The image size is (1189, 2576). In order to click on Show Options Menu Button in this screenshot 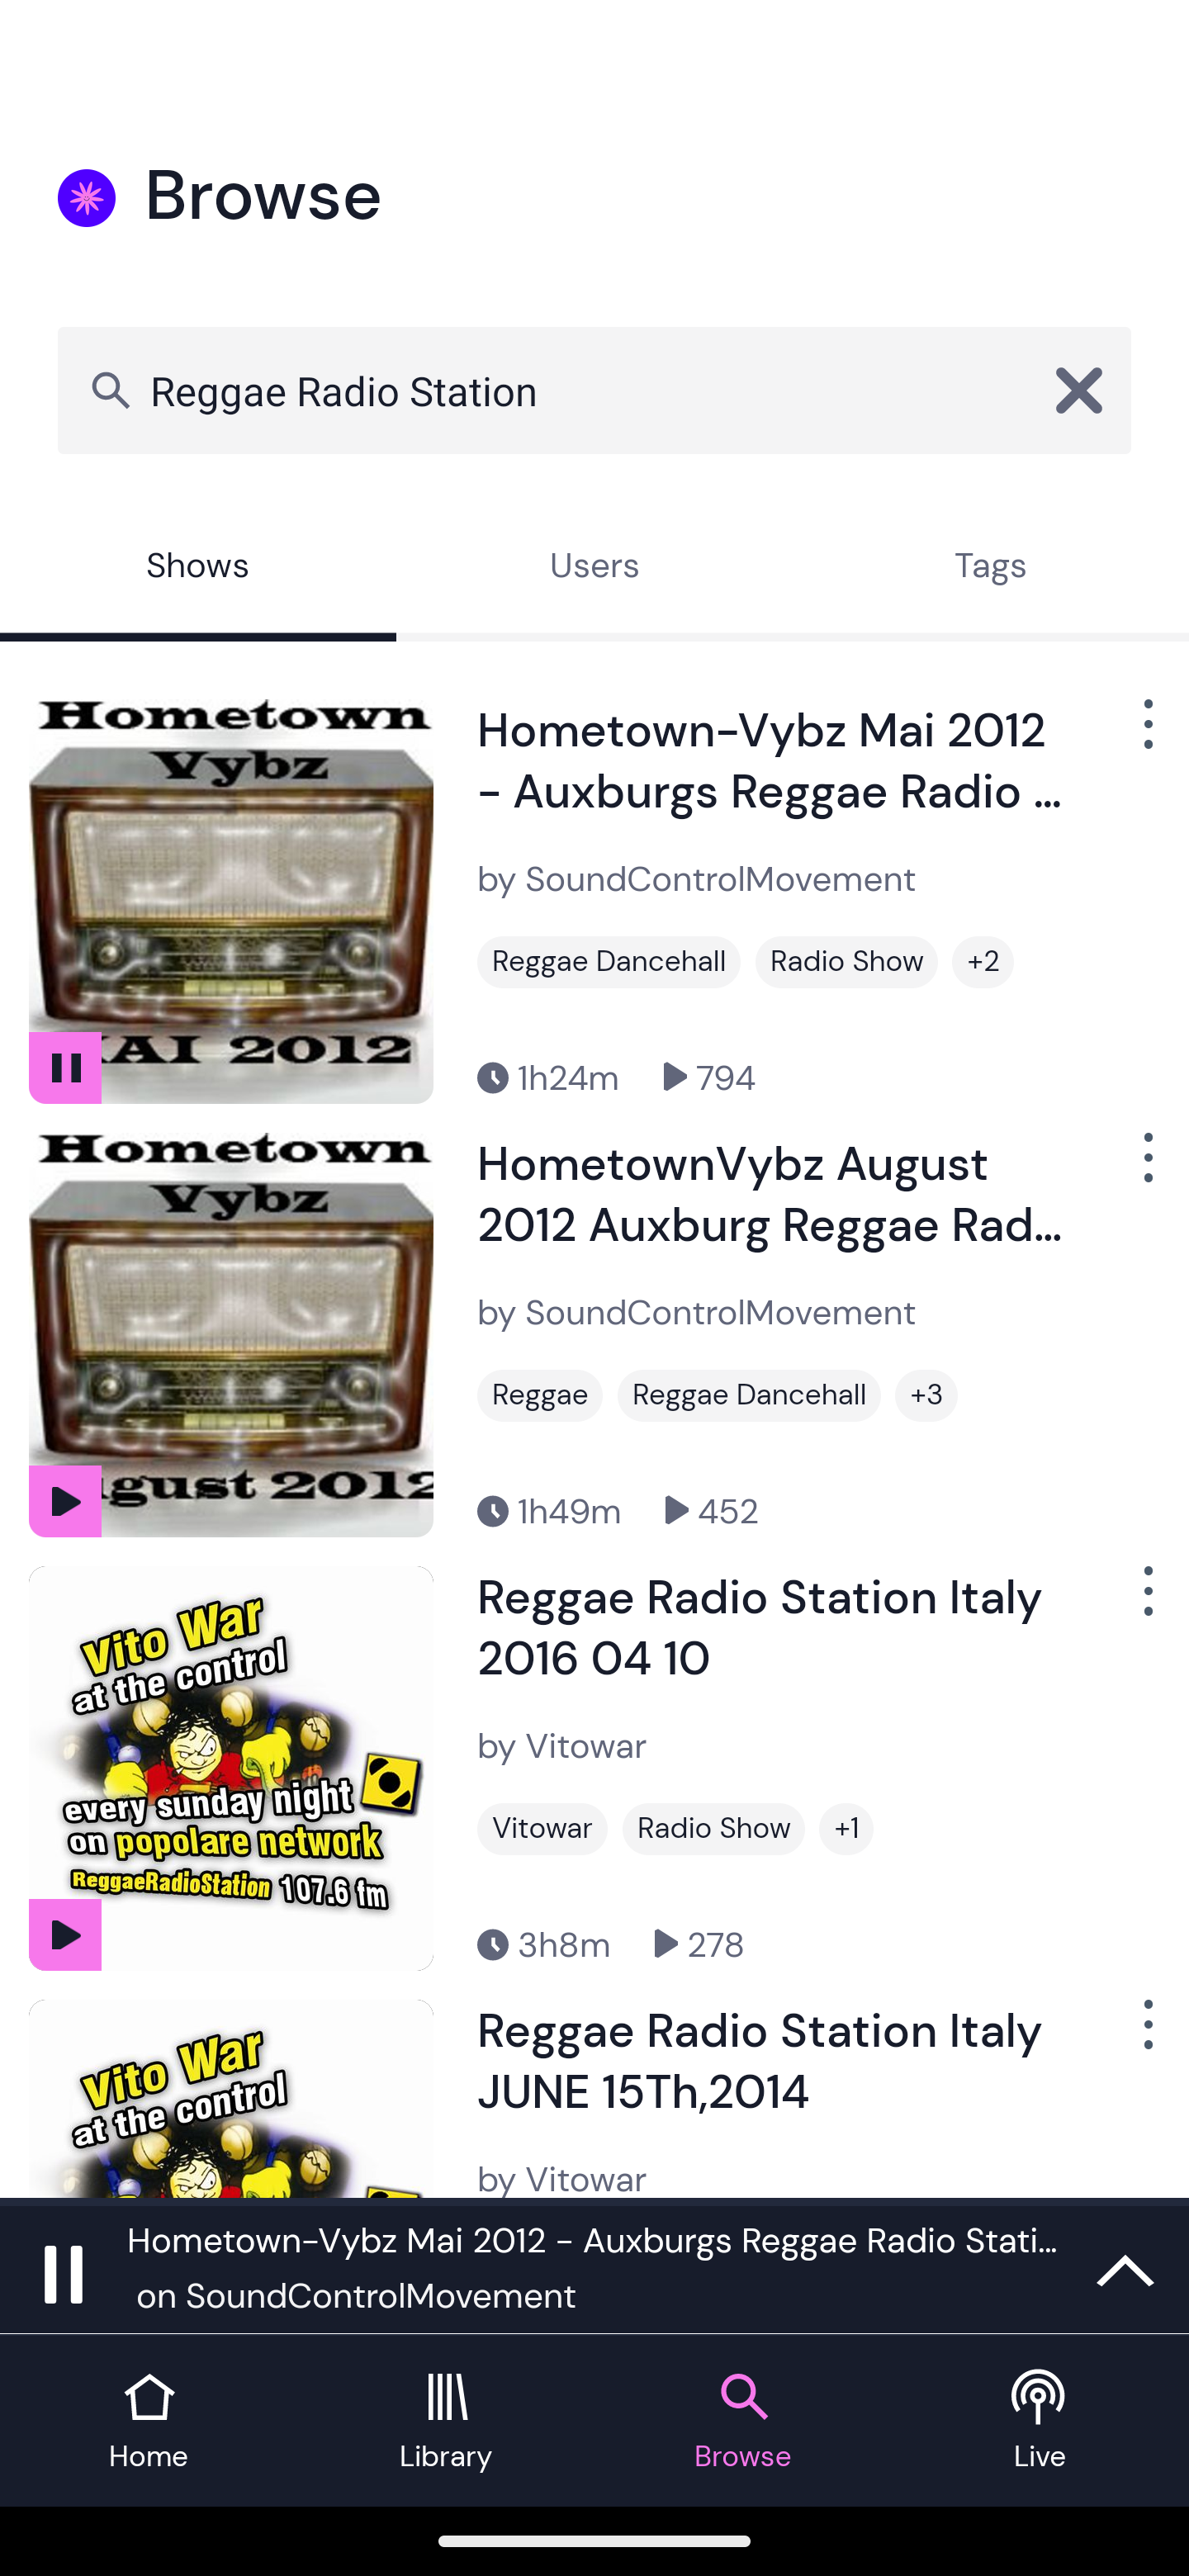, I will do `click(1145, 736)`.